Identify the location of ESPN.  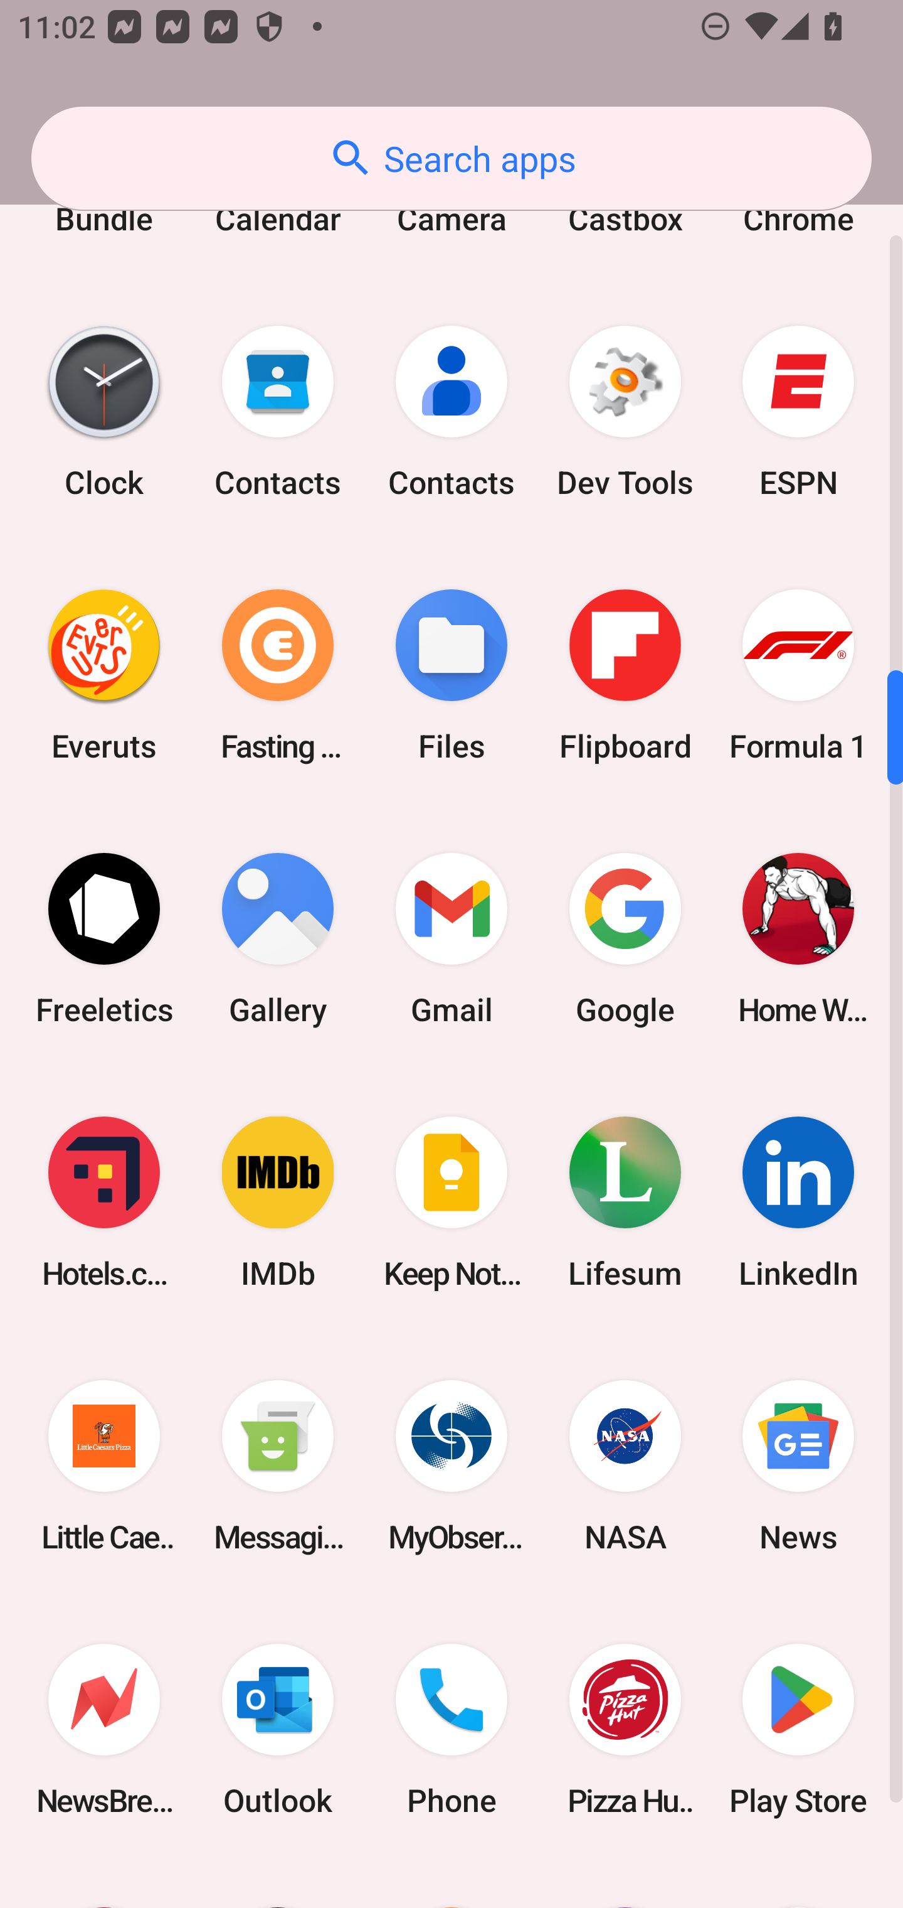
(798, 412).